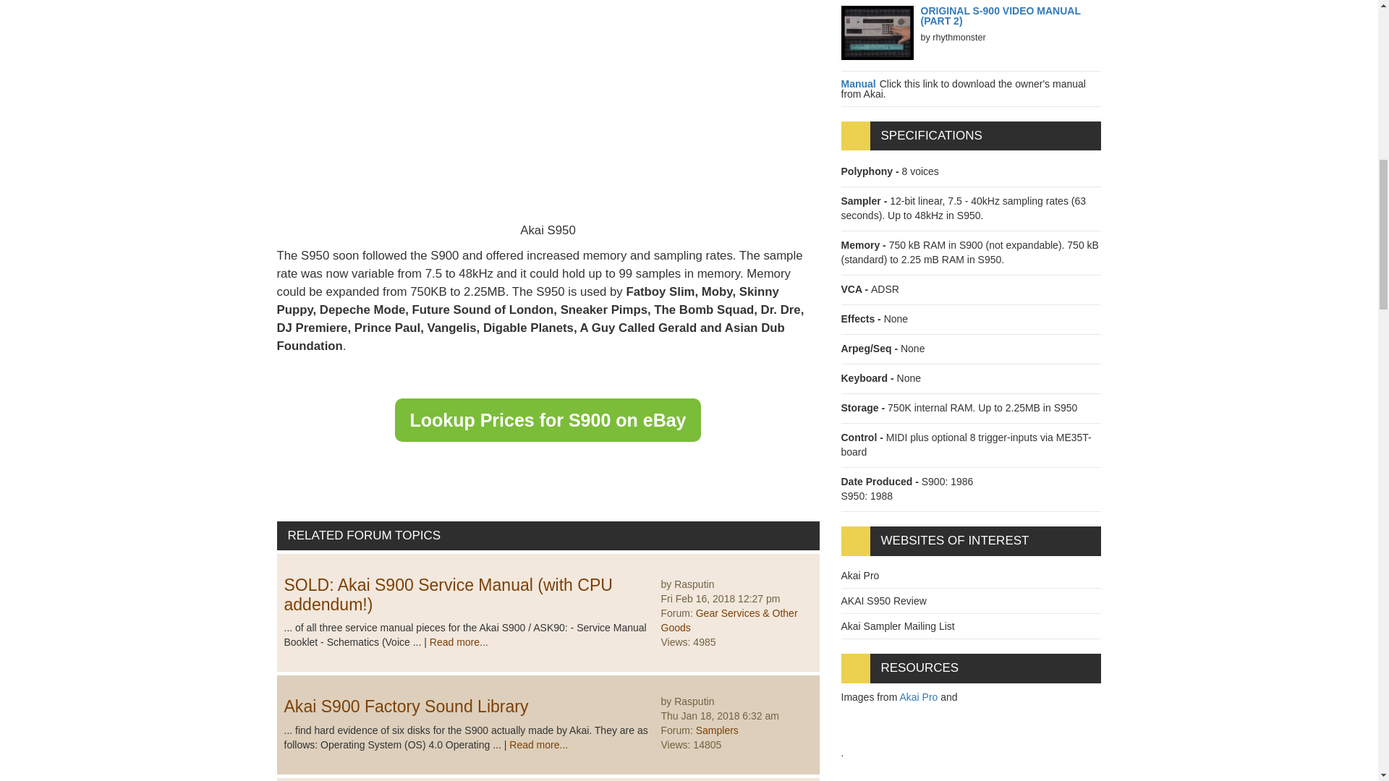 This screenshot has height=781, width=1389. I want to click on Akai S950, so click(548, 103).